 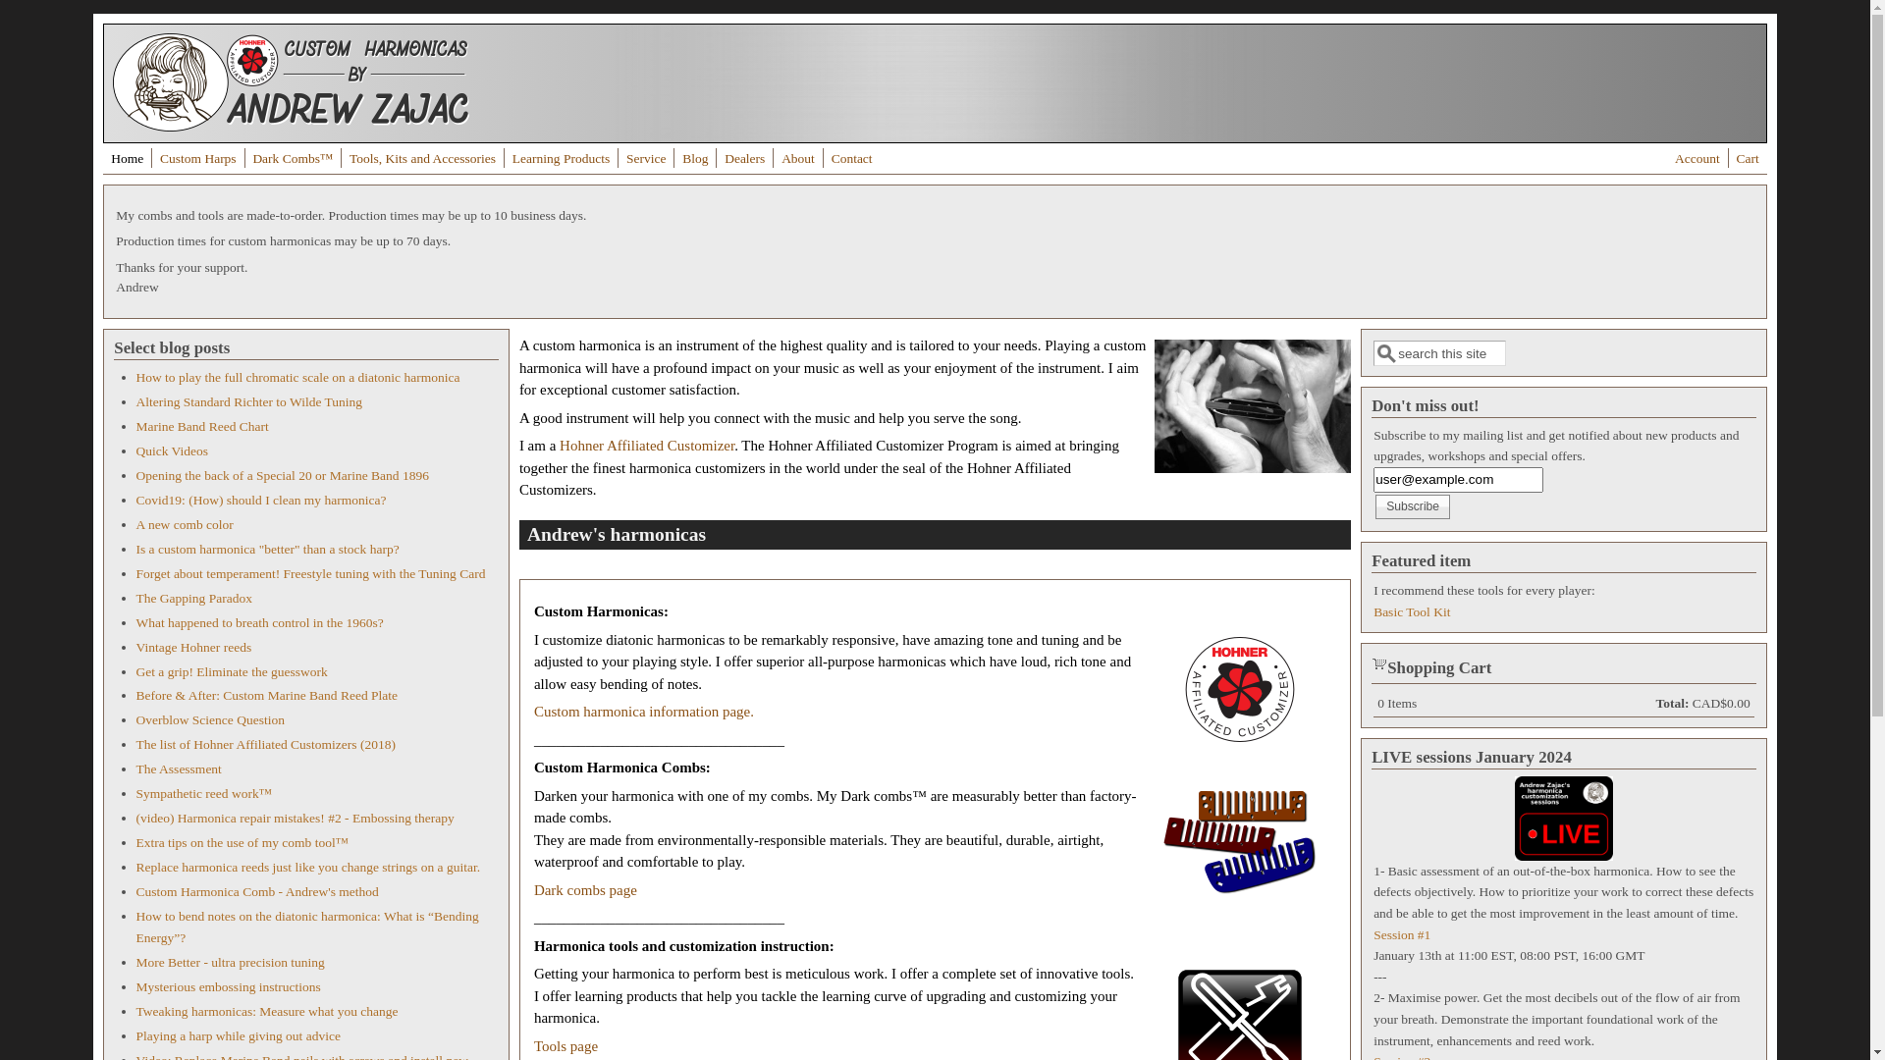 I want to click on Tools page, so click(x=565, y=1046).